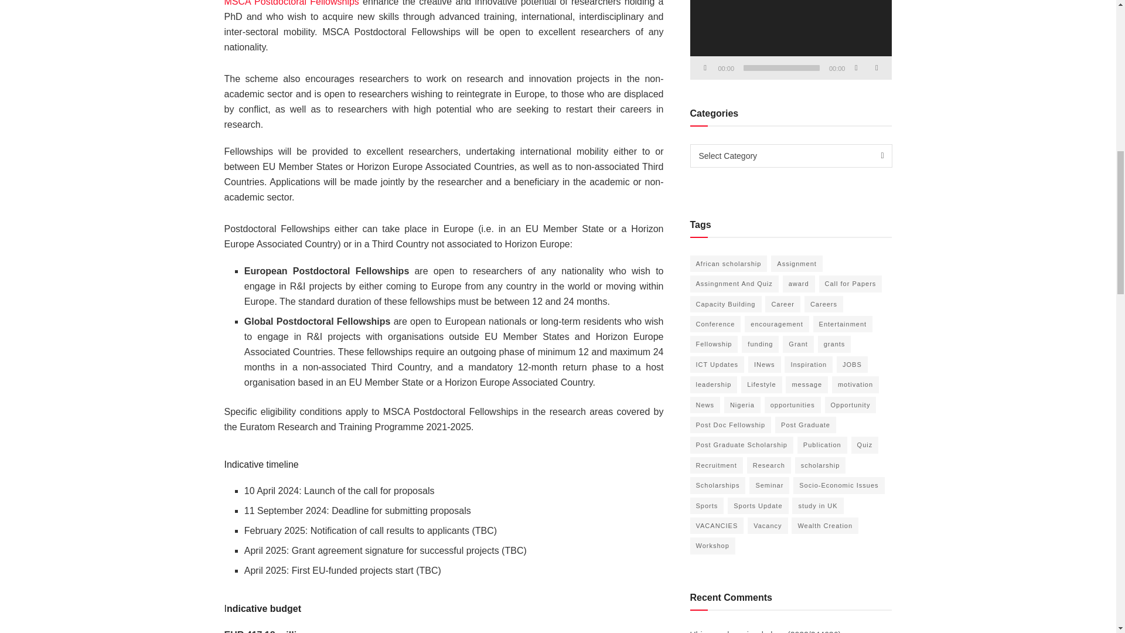 The width and height of the screenshot is (1125, 633). What do you see at coordinates (877, 68) in the screenshot?
I see `Fullscreen` at bounding box center [877, 68].